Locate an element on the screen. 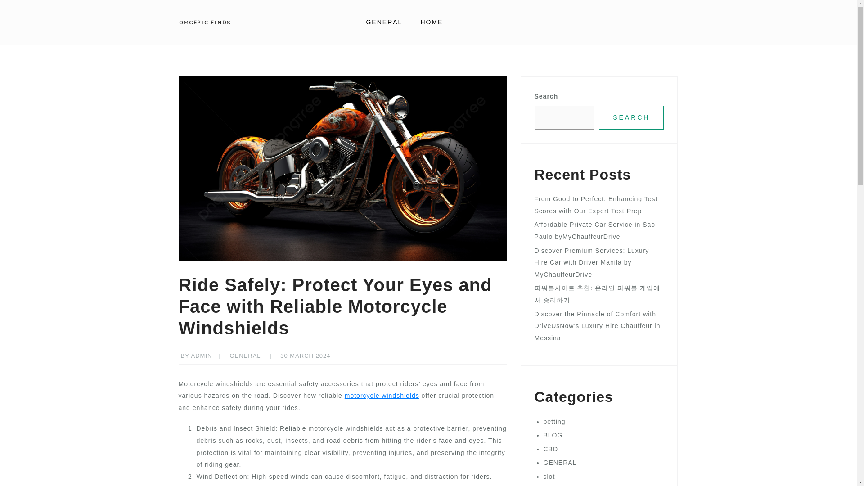  CBD is located at coordinates (551, 449).